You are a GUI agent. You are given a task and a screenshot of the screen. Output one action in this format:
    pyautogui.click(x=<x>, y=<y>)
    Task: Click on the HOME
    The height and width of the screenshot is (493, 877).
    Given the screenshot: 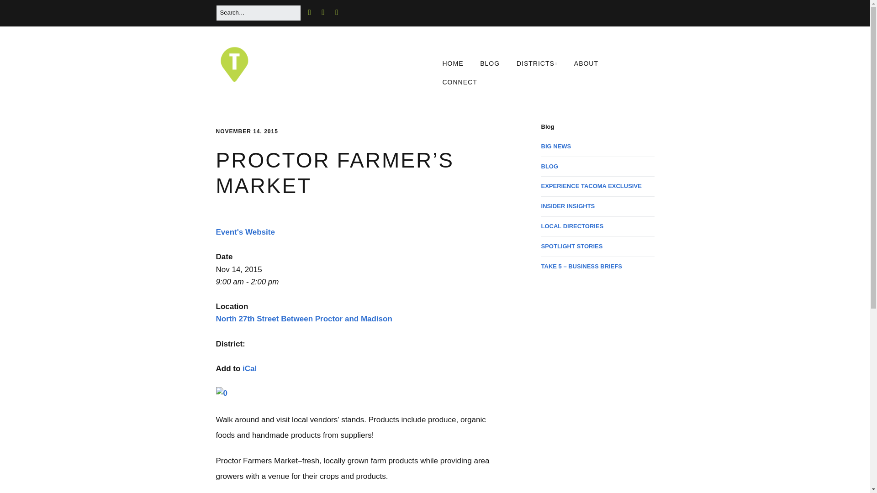 What is the action you would take?
    pyautogui.click(x=452, y=63)
    